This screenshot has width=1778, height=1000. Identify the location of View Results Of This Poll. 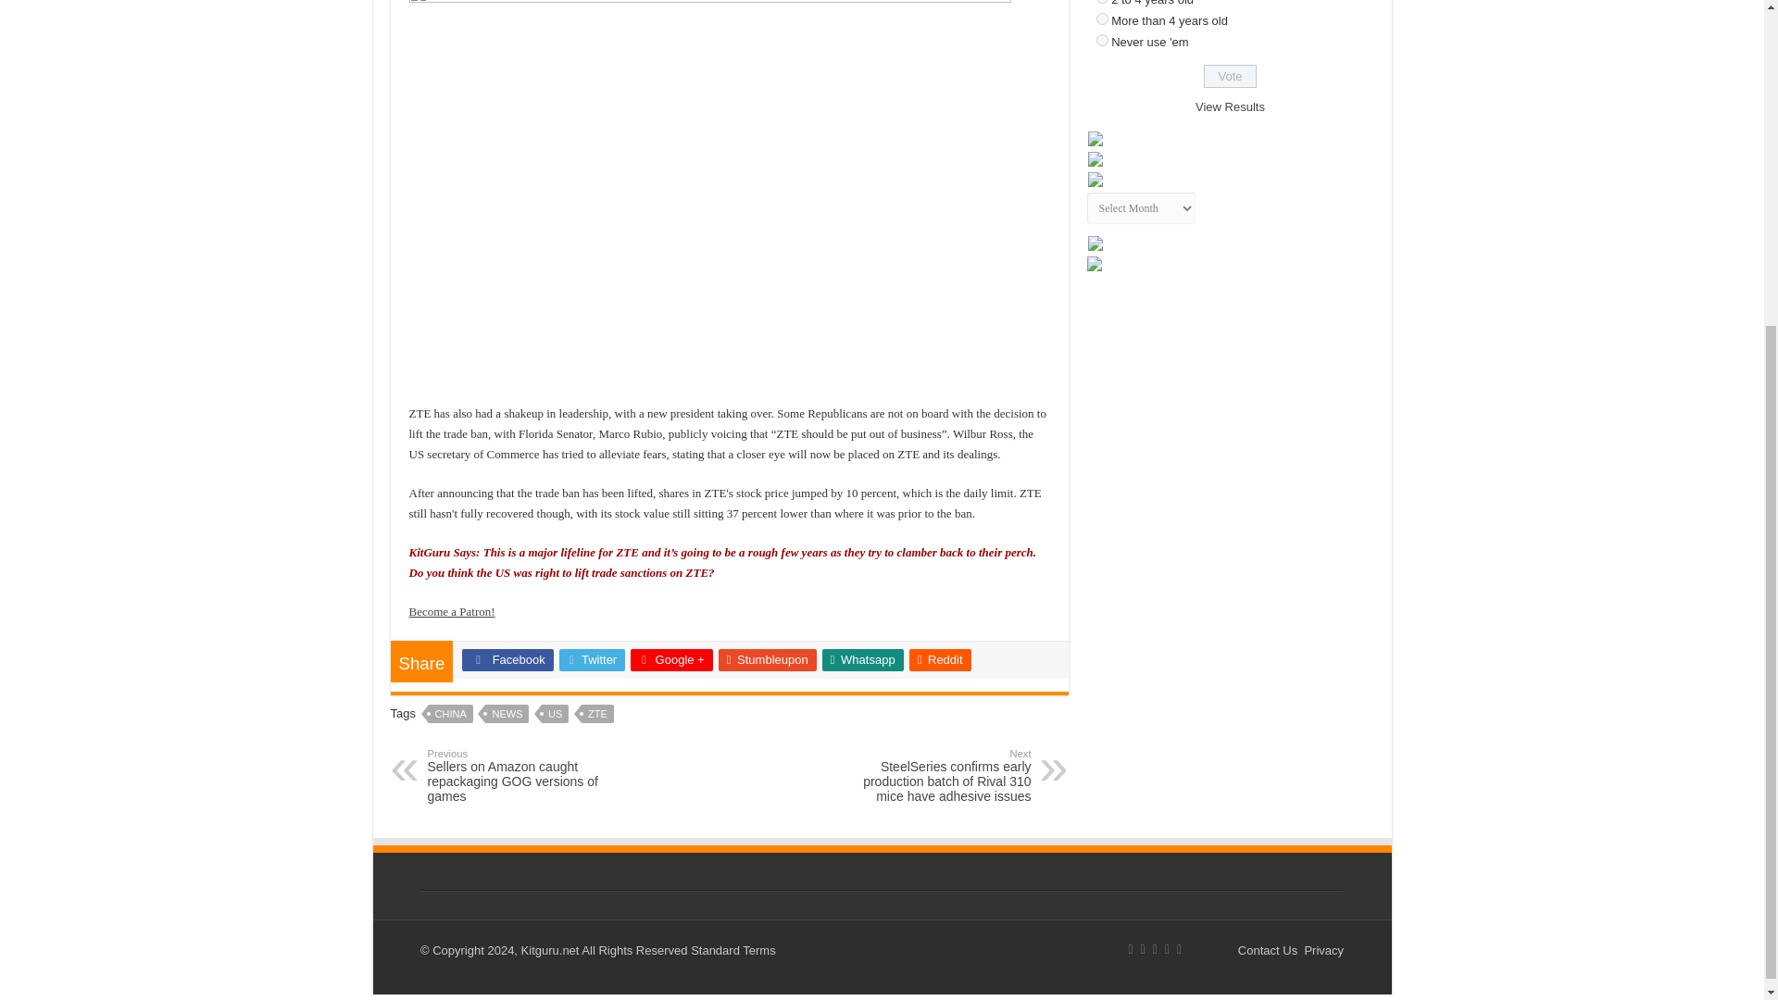
(1230, 107).